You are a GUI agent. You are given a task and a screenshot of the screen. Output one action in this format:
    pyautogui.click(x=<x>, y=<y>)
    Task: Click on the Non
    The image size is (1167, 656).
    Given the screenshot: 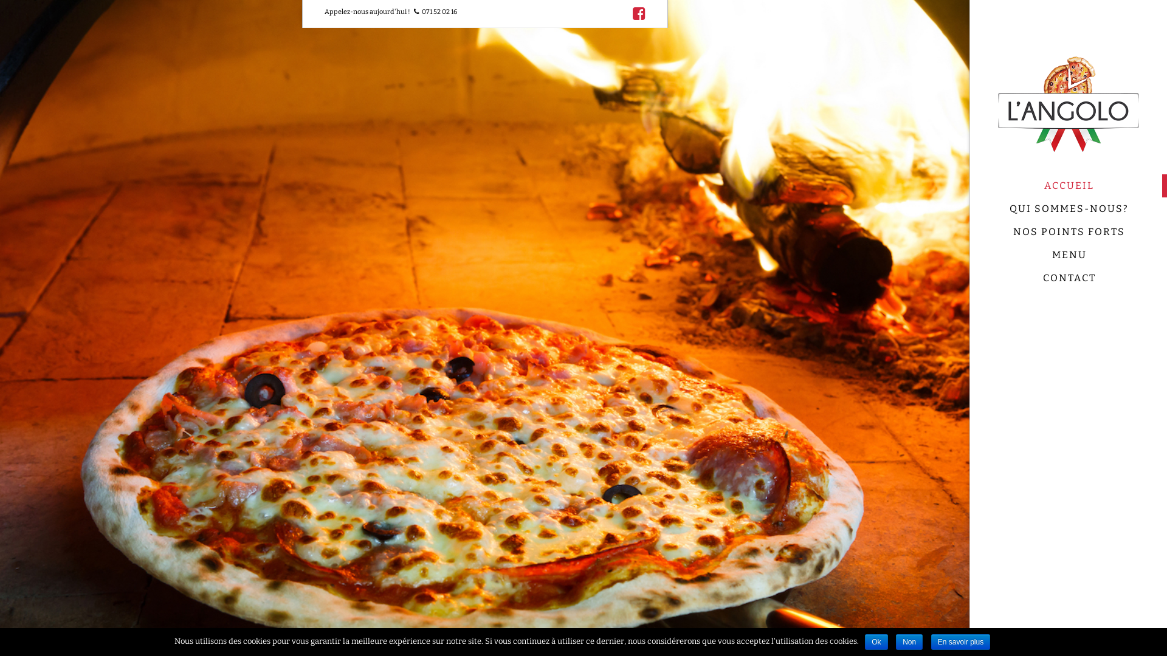 What is the action you would take?
    pyautogui.click(x=909, y=642)
    